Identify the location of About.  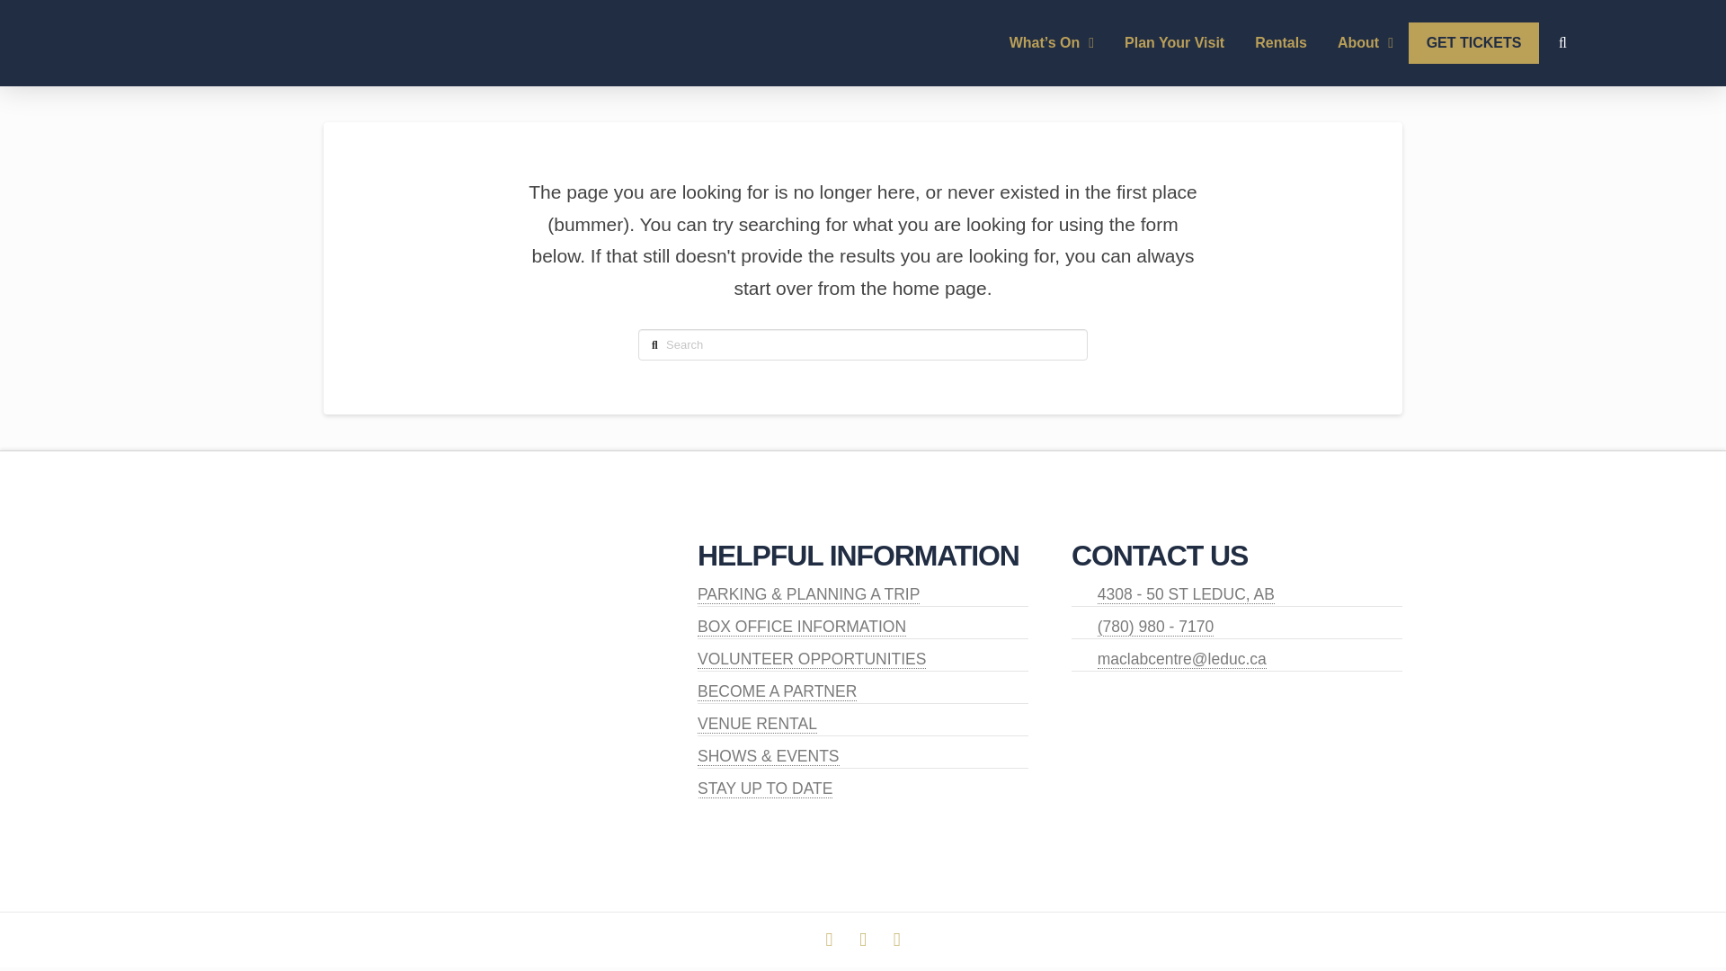
(1365, 43).